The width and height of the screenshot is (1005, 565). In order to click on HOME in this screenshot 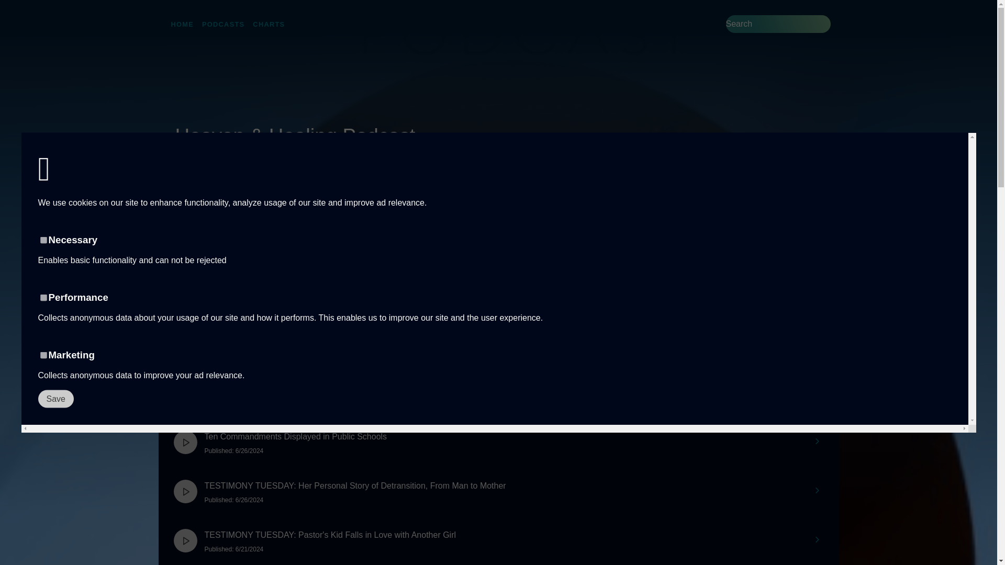, I will do `click(182, 24)`.